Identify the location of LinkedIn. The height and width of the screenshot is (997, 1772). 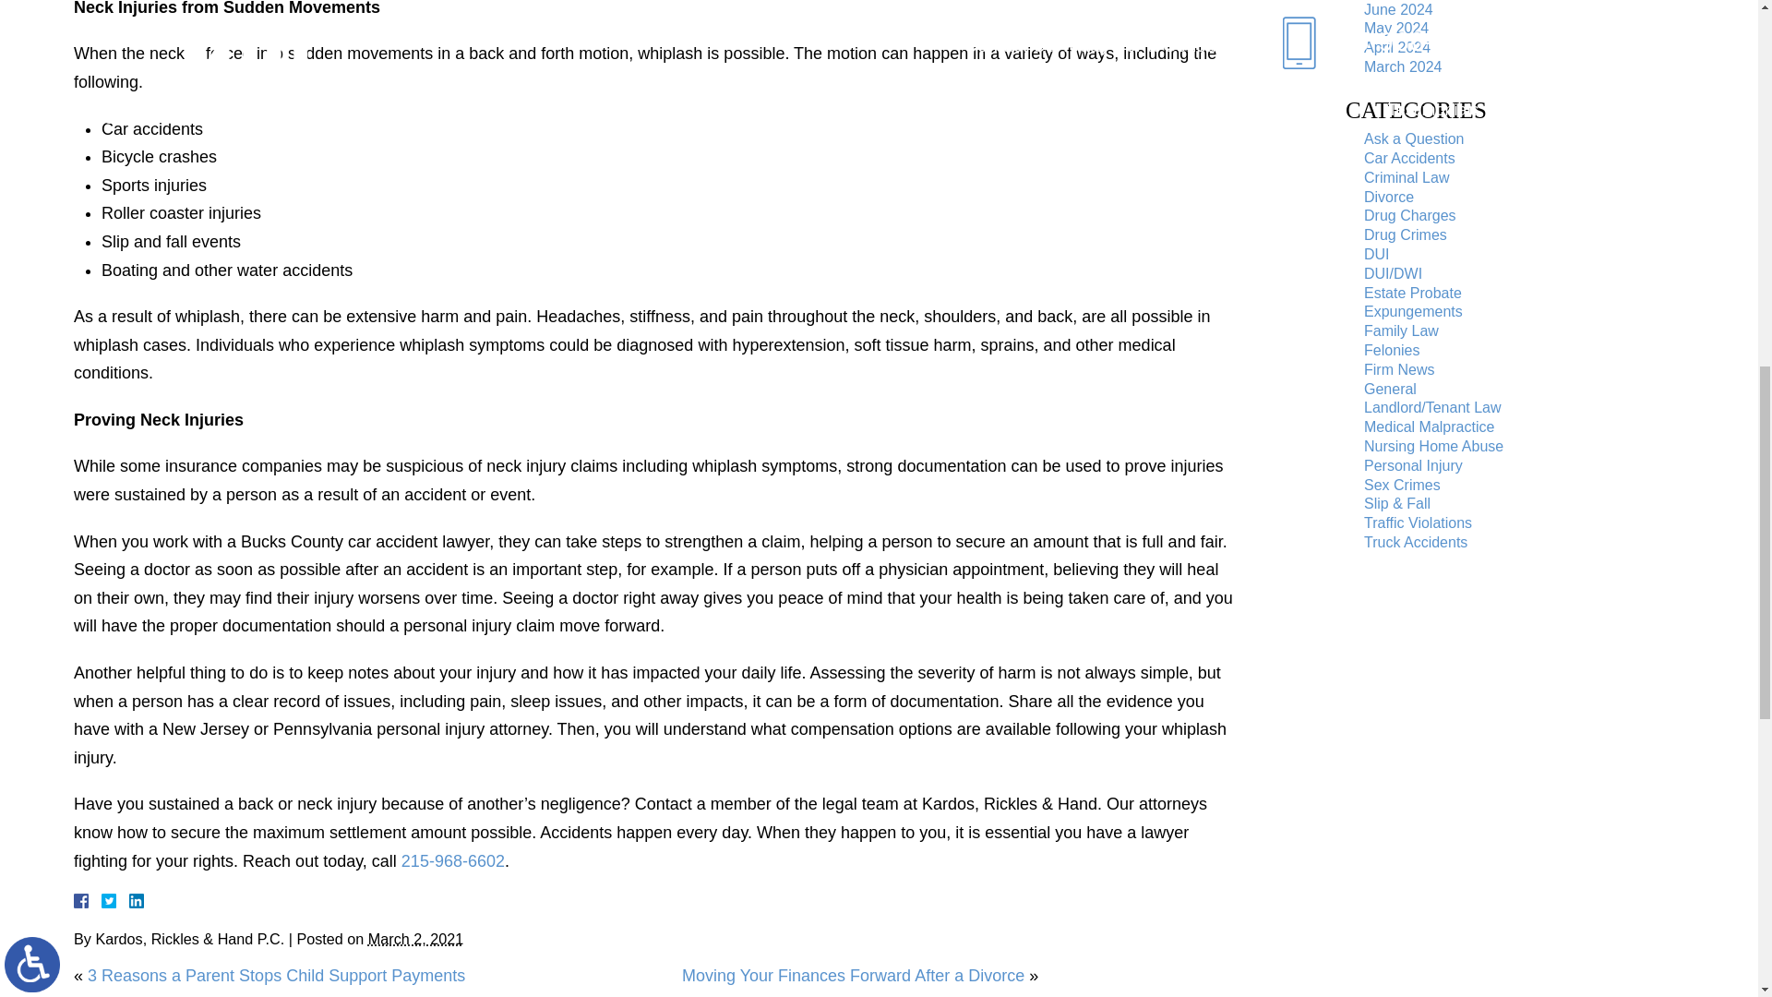
(129, 900).